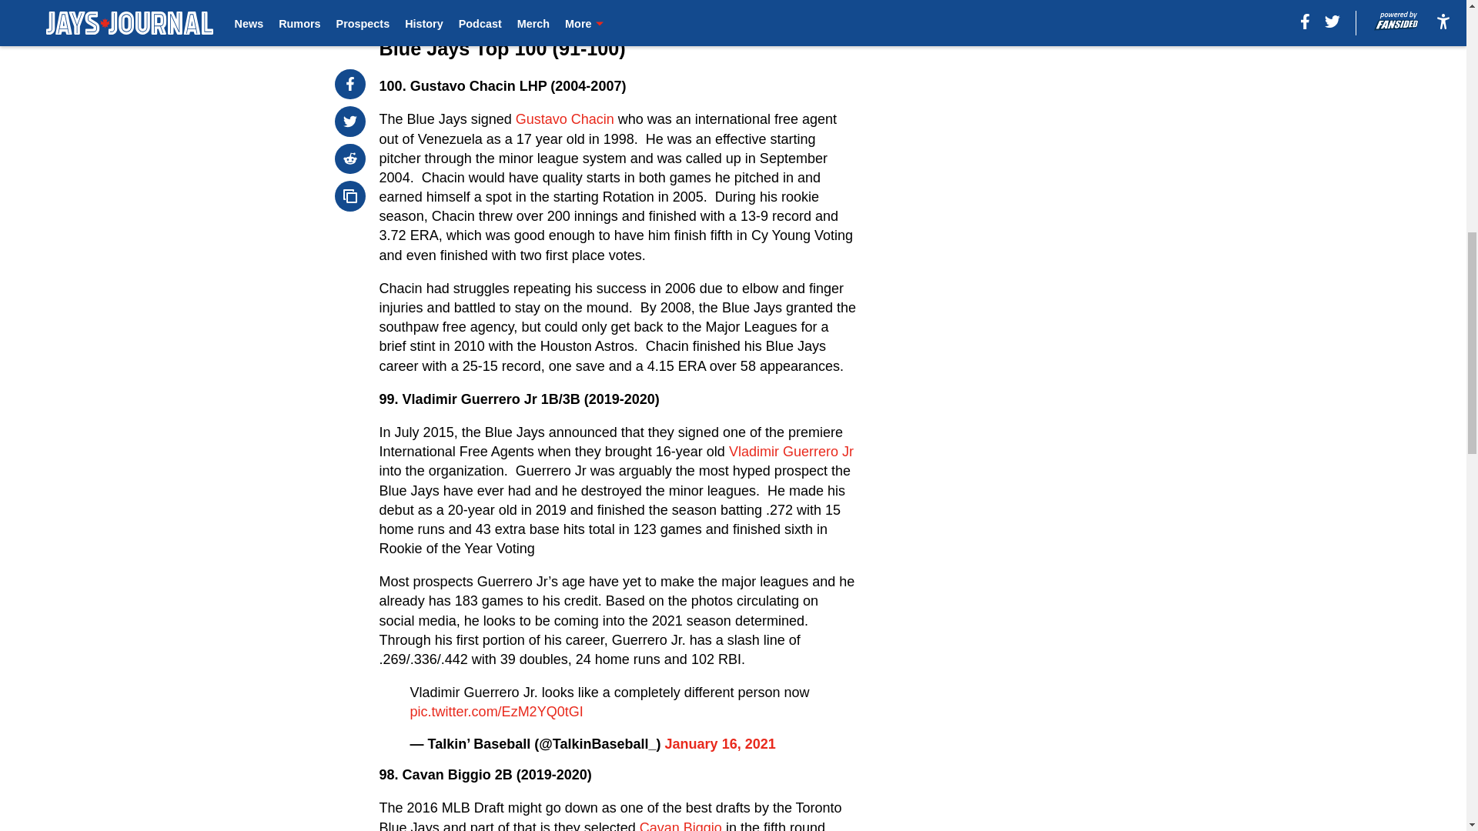  I want to click on Vladimir Guerrero Jr, so click(791, 451).